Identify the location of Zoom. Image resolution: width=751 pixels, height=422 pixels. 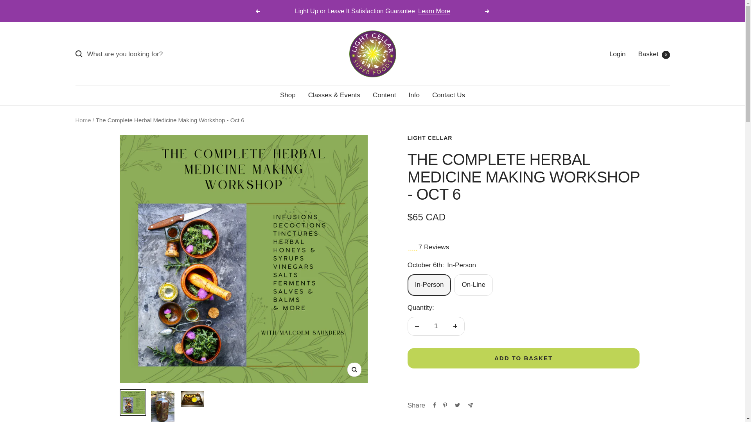
(414, 95).